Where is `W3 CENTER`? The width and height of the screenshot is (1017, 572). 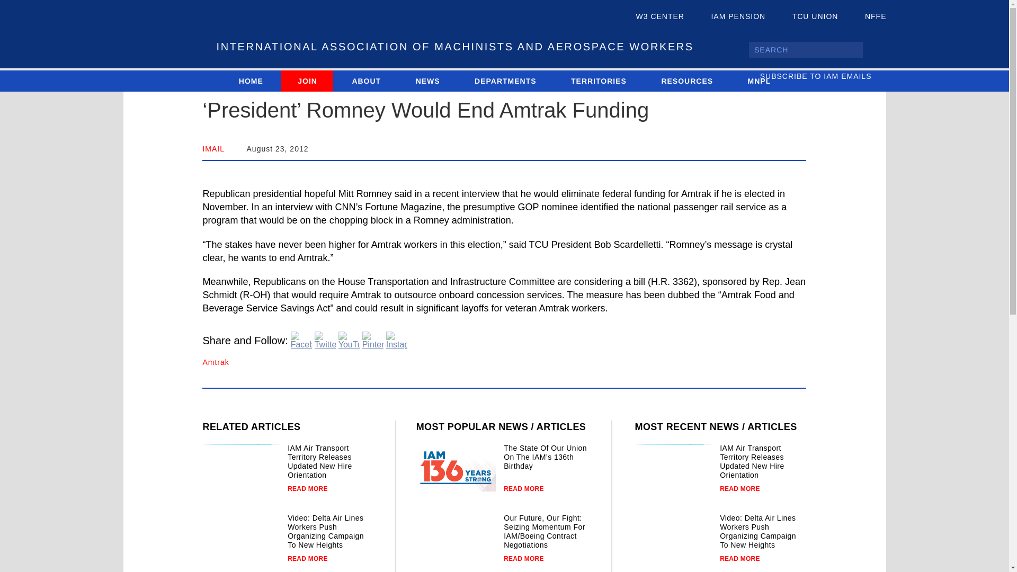 W3 CENTER is located at coordinates (652, 17).